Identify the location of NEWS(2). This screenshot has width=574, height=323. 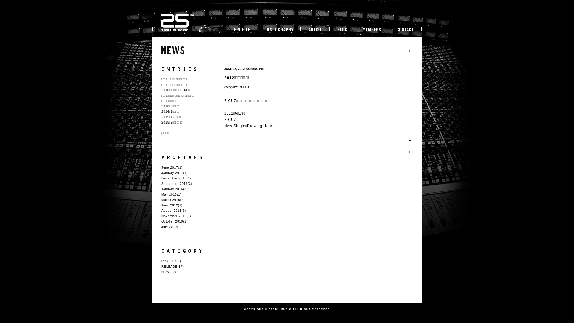
(169, 272).